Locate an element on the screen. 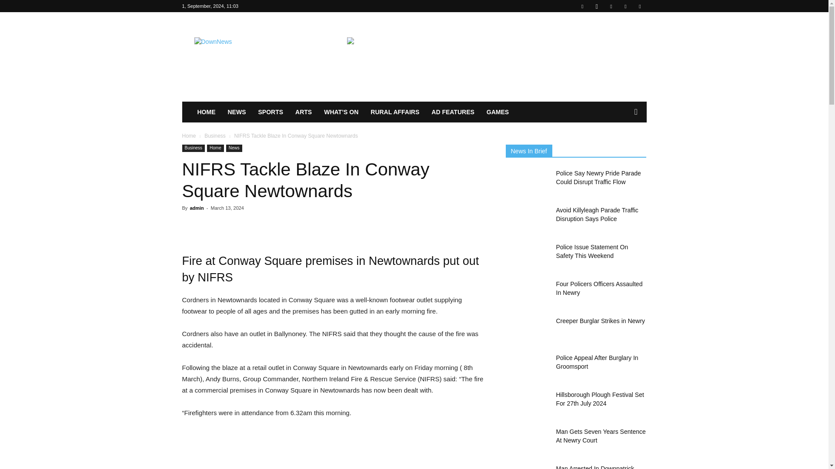 The height and width of the screenshot is (469, 835). Twitter is located at coordinates (625, 6).